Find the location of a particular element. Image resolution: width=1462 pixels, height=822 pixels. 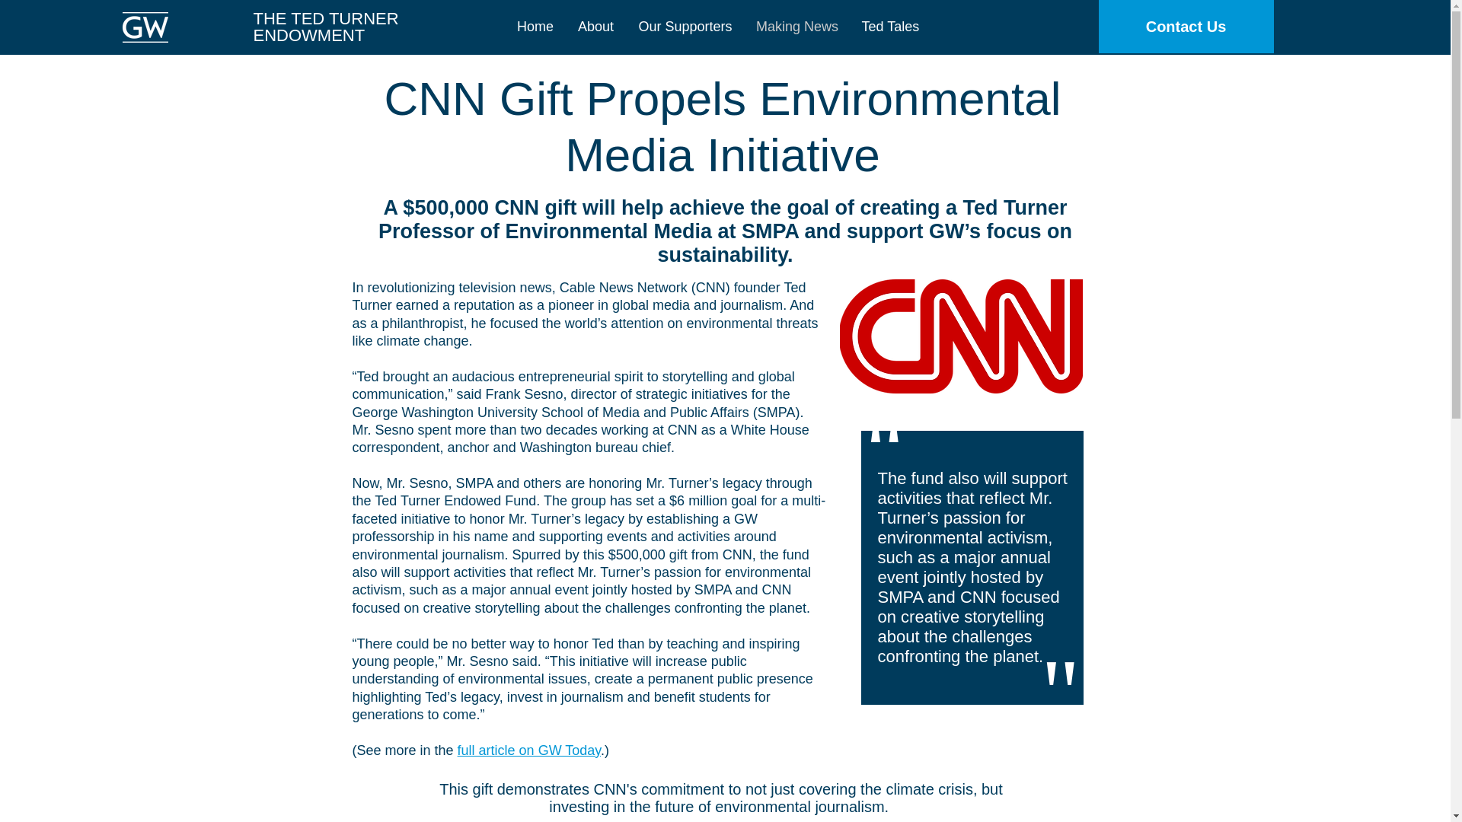

Home is located at coordinates (536, 27).